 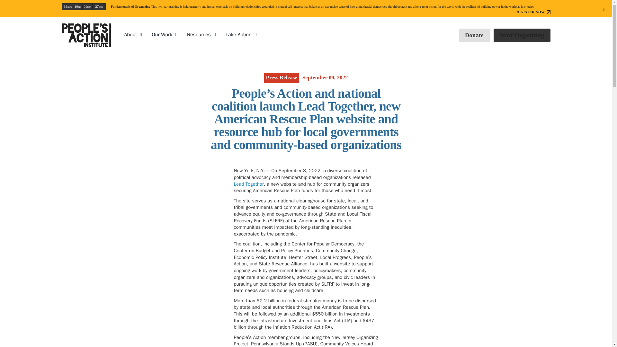 I want to click on Our Work, so click(x=162, y=35).